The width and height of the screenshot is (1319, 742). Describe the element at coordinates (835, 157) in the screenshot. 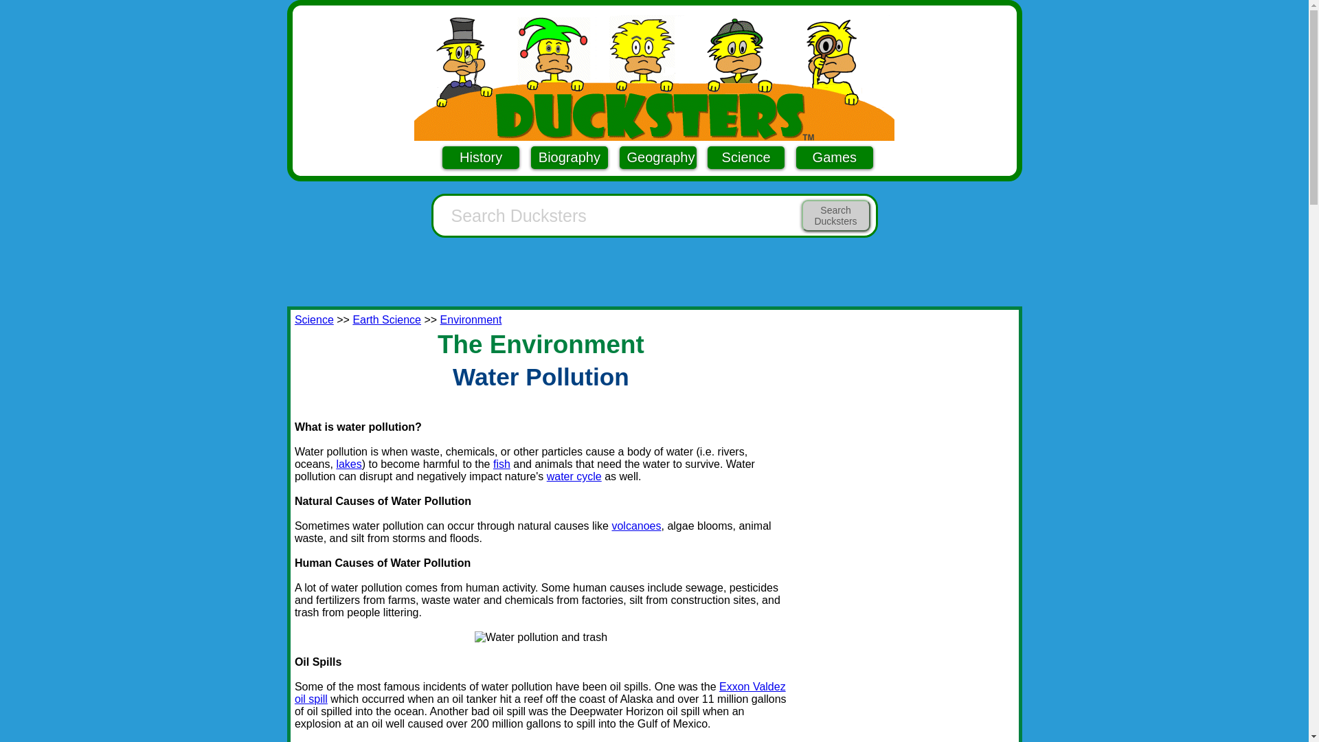

I see `Games` at that location.